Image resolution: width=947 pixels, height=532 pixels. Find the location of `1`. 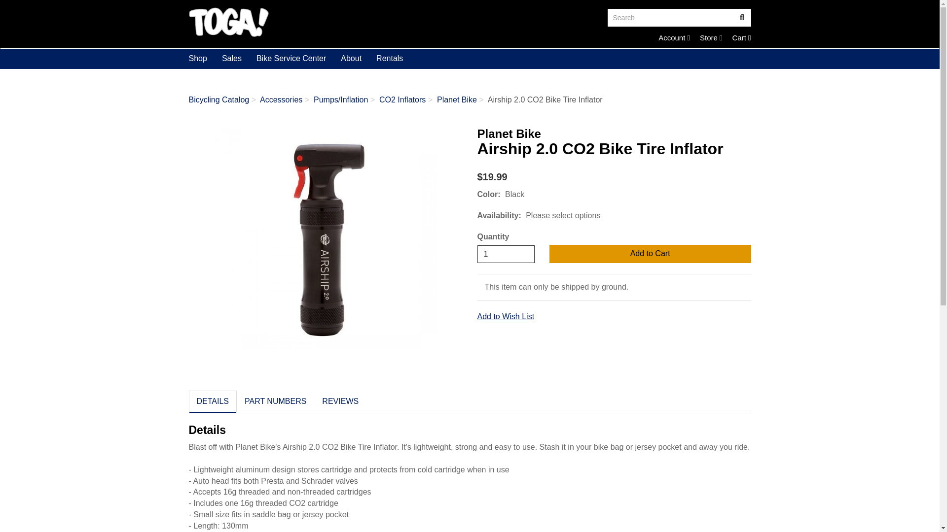

1 is located at coordinates (741, 37).